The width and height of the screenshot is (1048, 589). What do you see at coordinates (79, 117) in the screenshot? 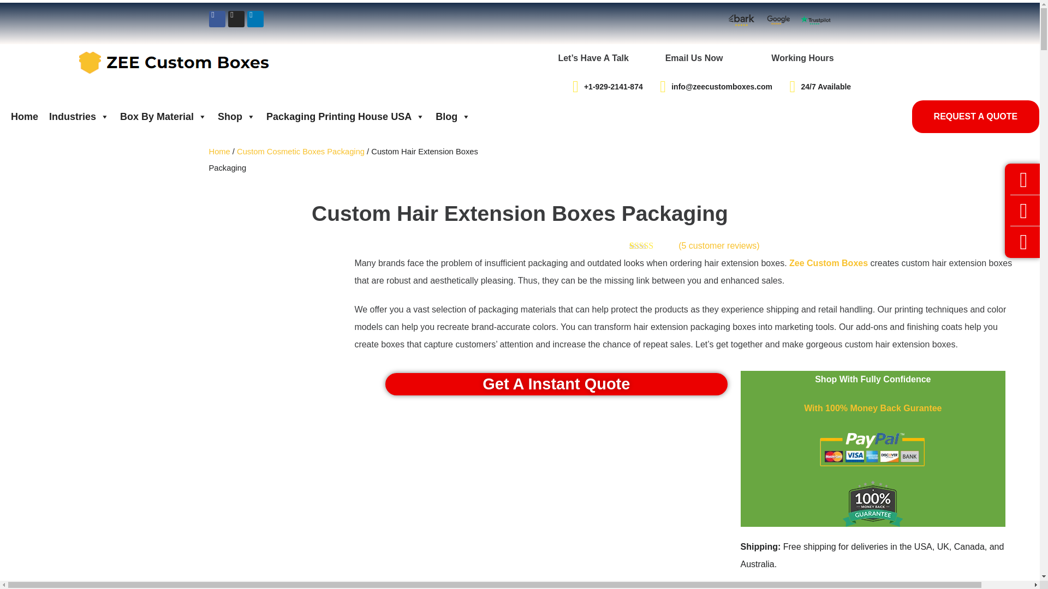
I see `Industries` at bounding box center [79, 117].